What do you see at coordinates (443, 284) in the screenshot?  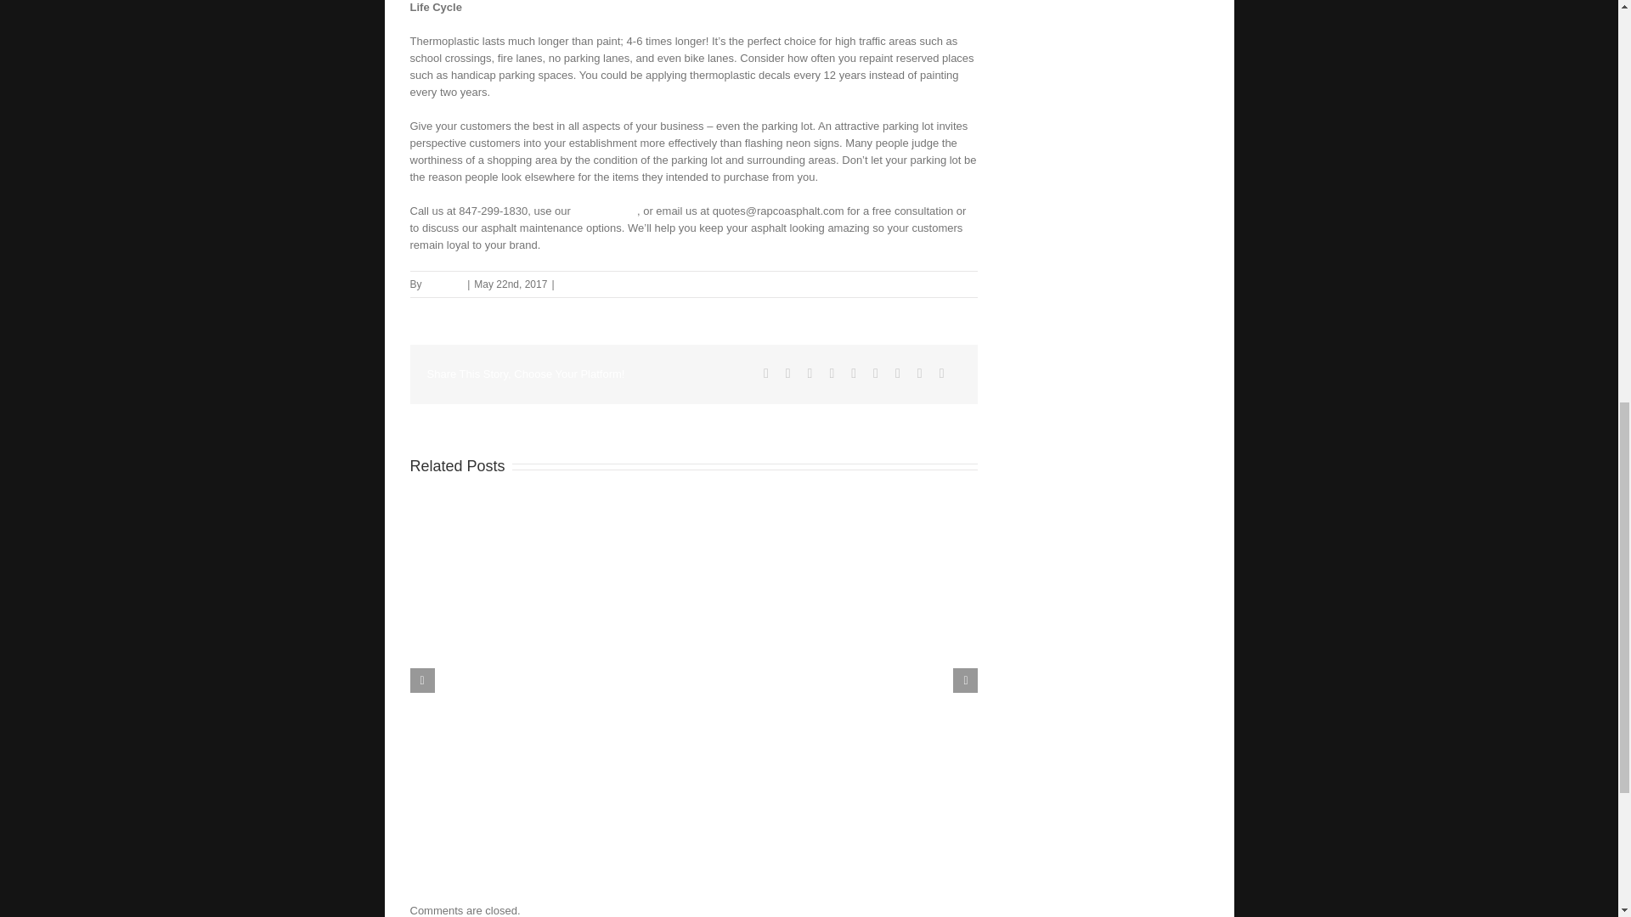 I see `Posts by Billy Luu` at bounding box center [443, 284].